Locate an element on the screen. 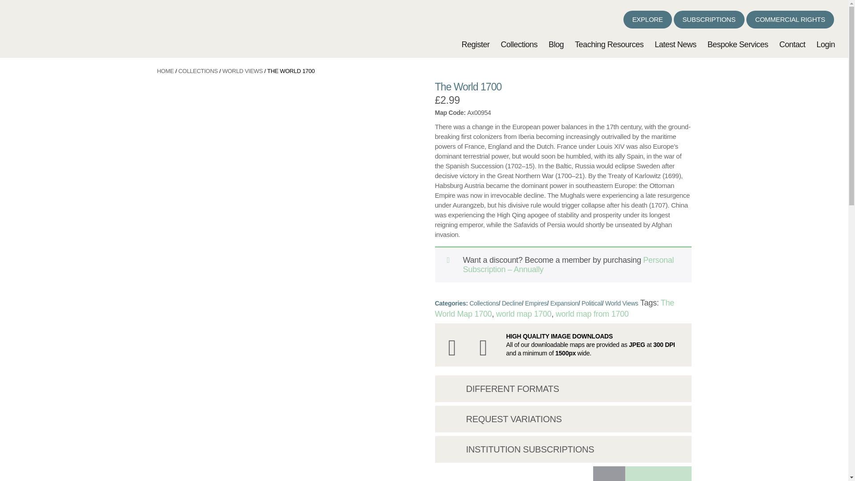  Expansion is located at coordinates (565, 303).